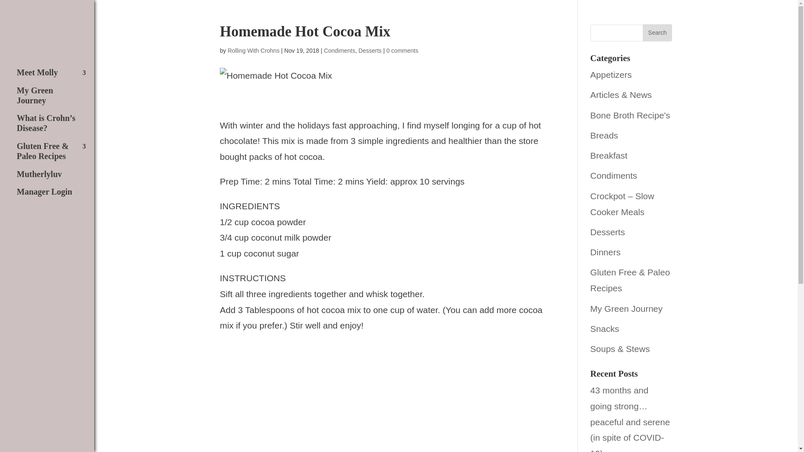  I want to click on Mutherlyluv, so click(55, 178).